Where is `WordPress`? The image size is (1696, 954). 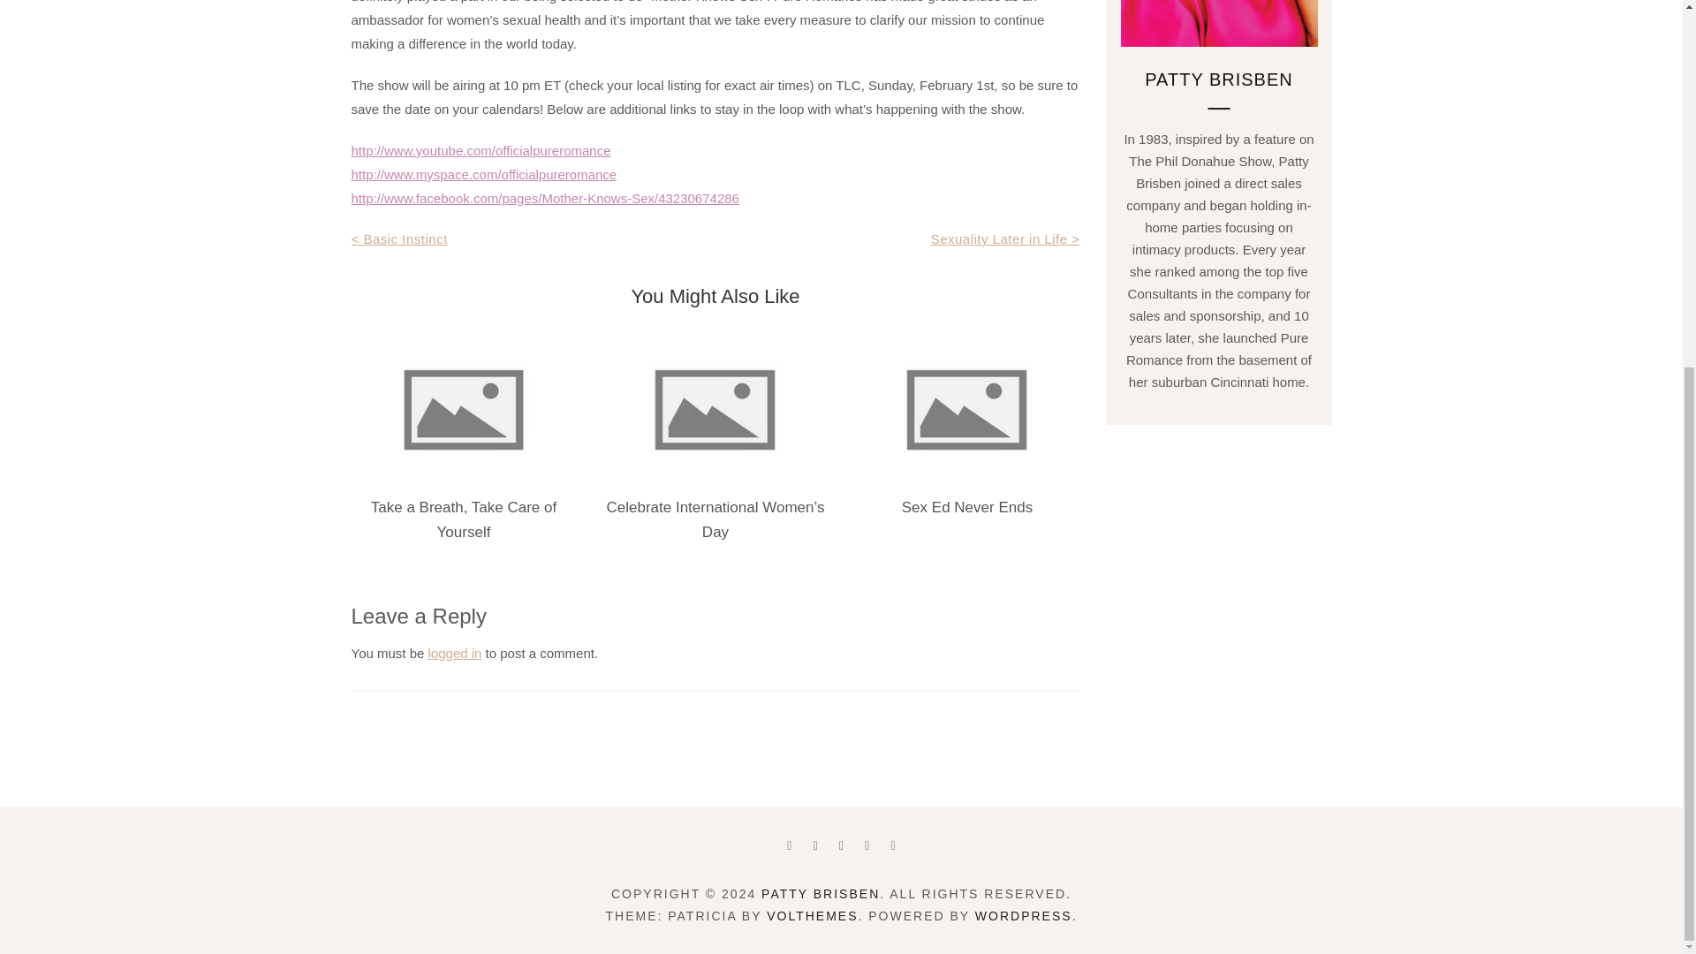
WordPress is located at coordinates (1023, 916).